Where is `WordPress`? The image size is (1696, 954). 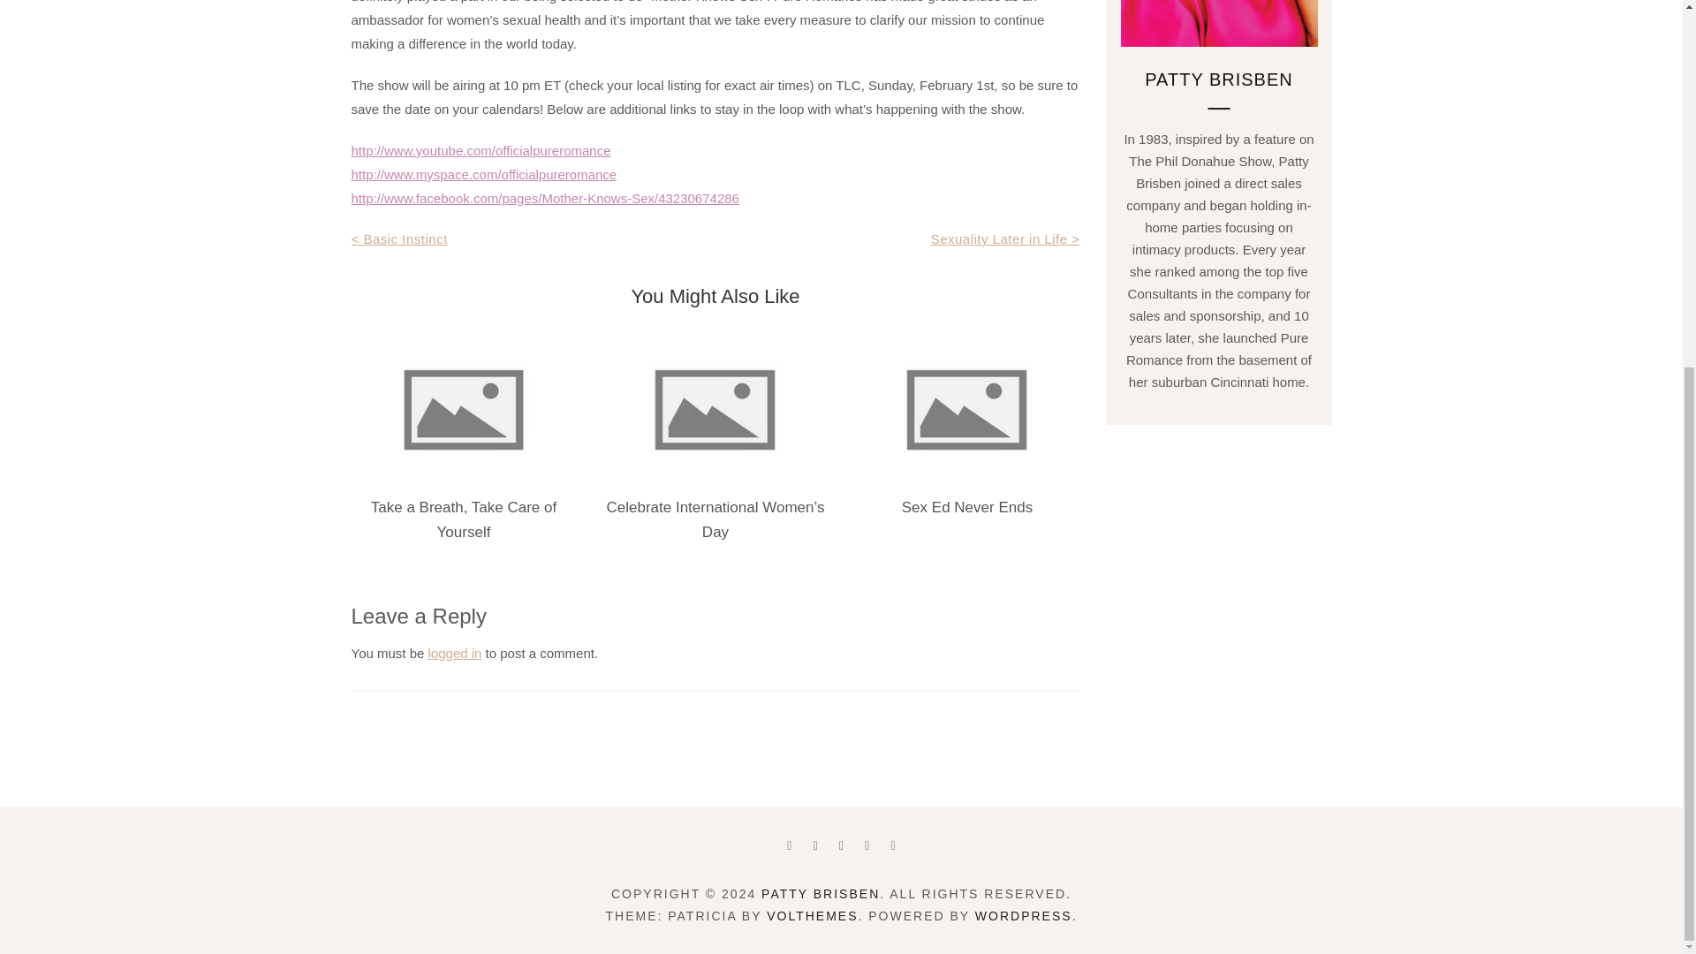
WordPress is located at coordinates (1023, 916).